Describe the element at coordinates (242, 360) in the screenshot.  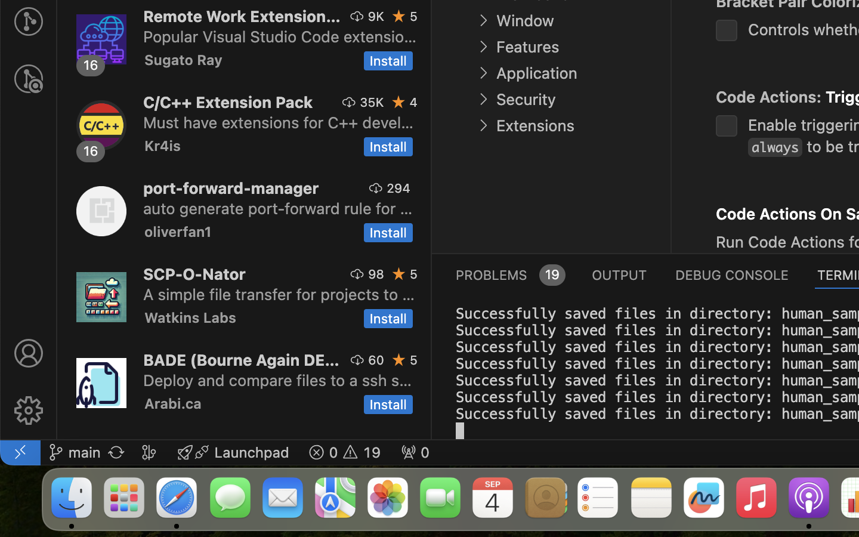
I see `BADE (Bourne Again DEploy)` at that location.